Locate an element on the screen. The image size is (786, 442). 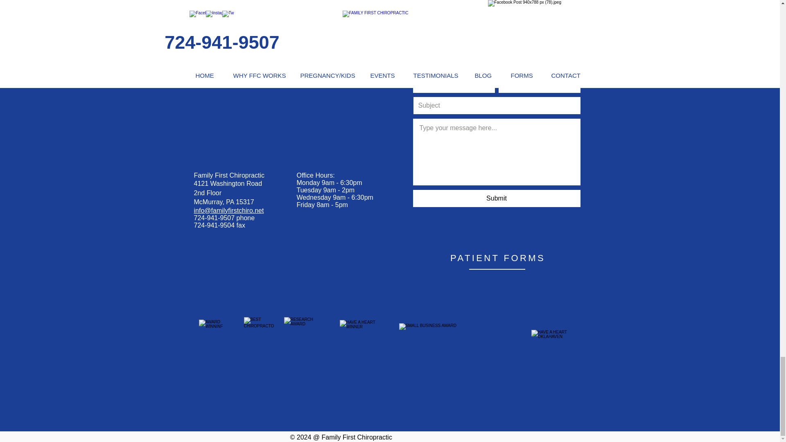
4121 Washington Road is located at coordinates (228, 183).